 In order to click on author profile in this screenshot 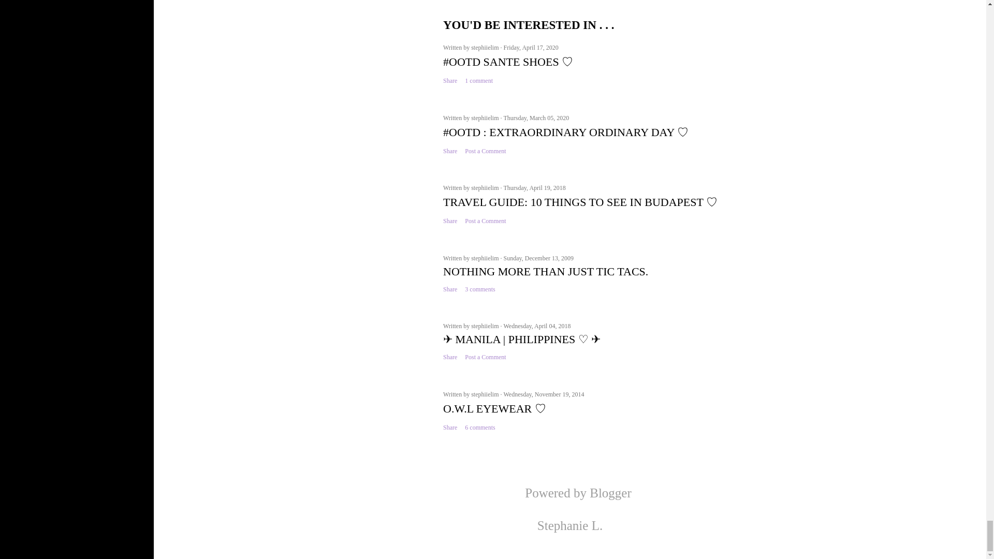, I will do `click(486, 48)`.